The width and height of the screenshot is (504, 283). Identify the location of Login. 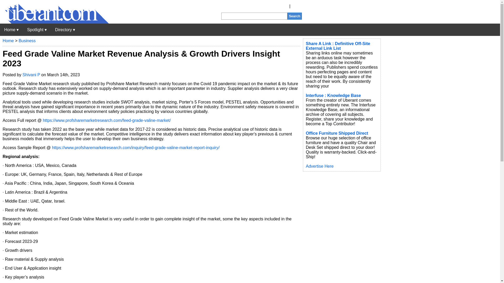
(297, 6).